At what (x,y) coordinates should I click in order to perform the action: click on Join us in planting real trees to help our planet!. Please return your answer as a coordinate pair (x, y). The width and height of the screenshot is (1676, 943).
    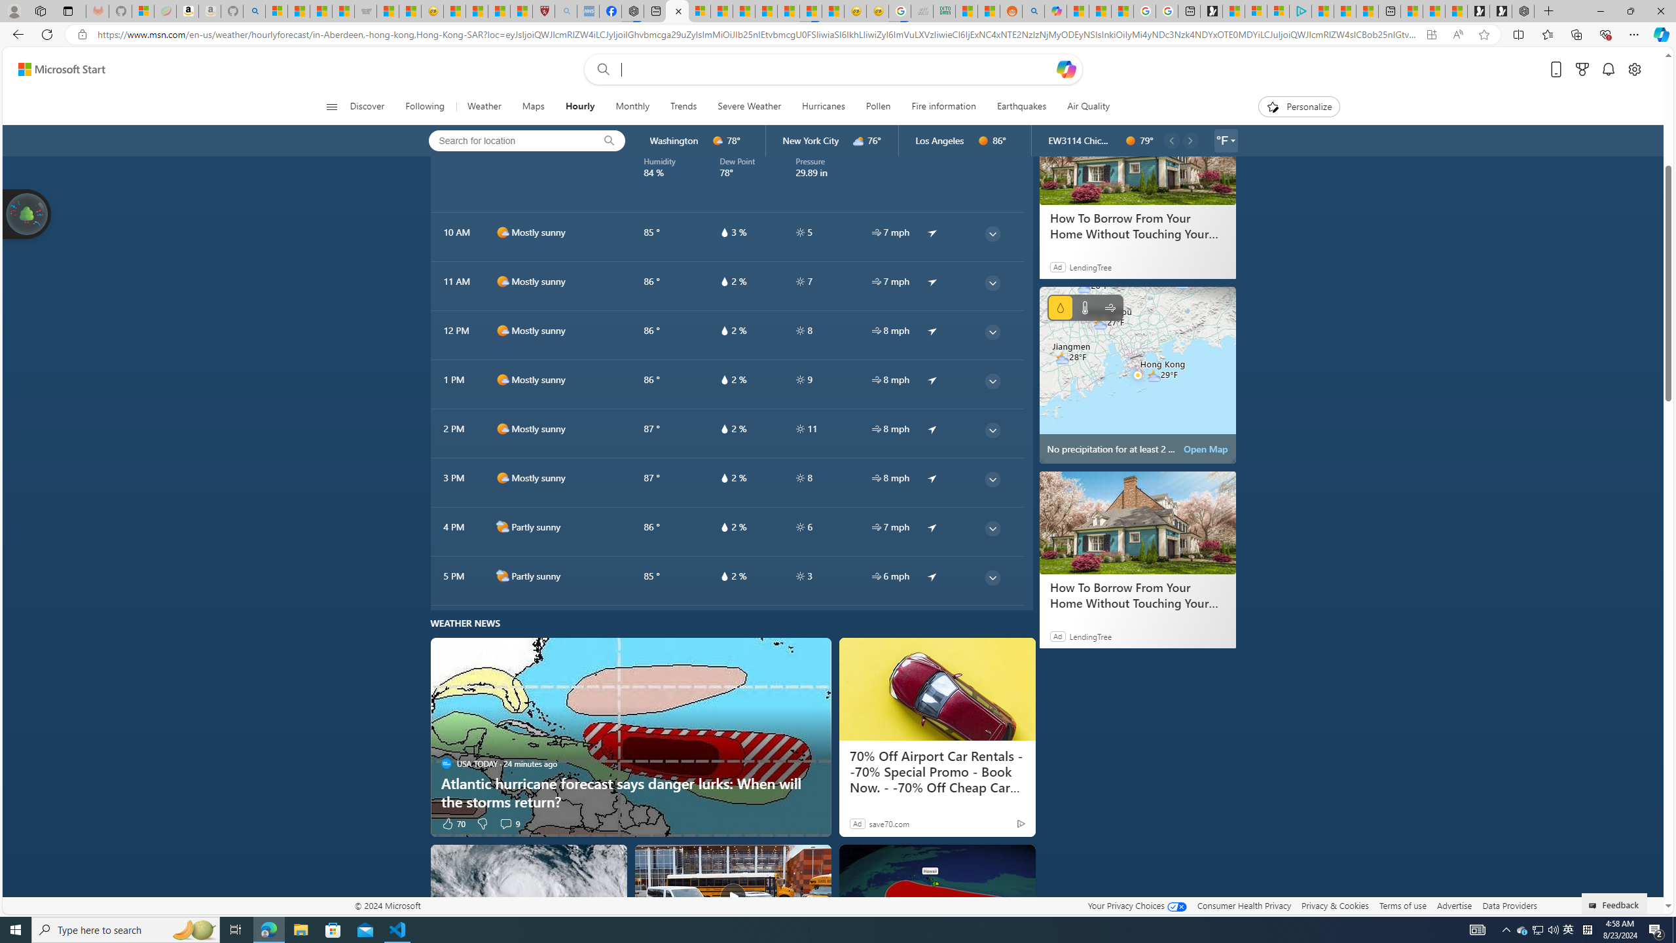
    Looking at the image, I should click on (27, 213).